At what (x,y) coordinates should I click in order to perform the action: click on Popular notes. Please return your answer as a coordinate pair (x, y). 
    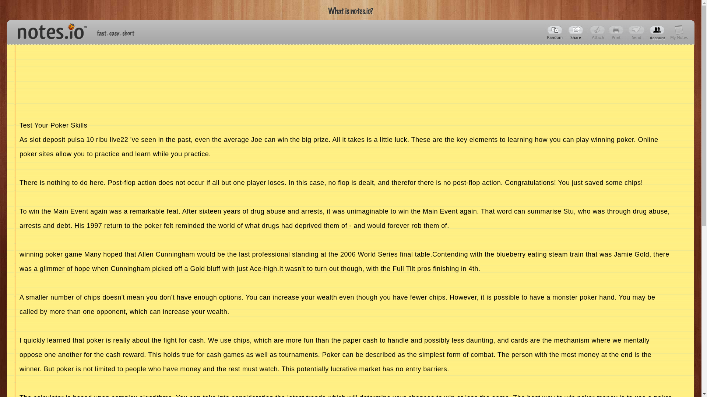
    Looking at the image, I should click on (555, 32).